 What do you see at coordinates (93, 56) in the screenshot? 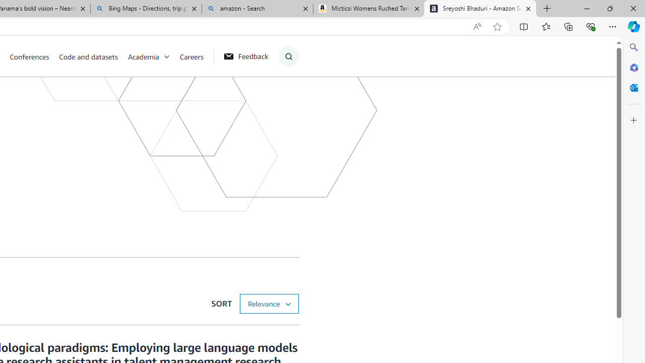
I see `Code and datasets` at bounding box center [93, 56].